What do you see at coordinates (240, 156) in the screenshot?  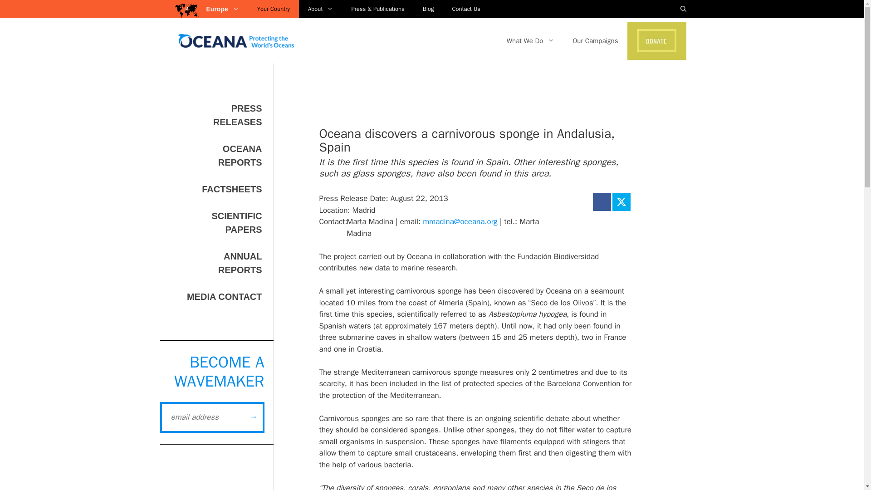 I see `OCEANA REPORTS` at bounding box center [240, 156].